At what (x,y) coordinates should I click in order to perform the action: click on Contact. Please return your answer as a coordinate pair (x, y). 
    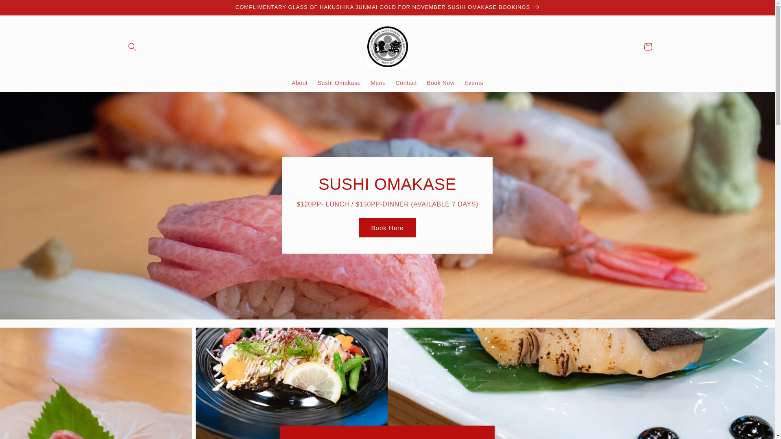
    Looking at the image, I should click on (406, 83).